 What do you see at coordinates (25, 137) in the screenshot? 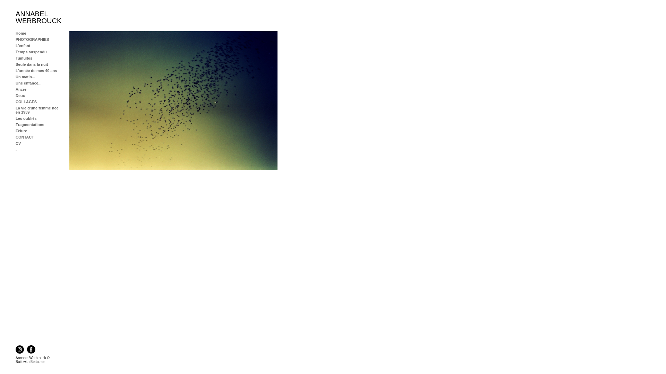
I see `CONTACT` at bounding box center [25, 137].